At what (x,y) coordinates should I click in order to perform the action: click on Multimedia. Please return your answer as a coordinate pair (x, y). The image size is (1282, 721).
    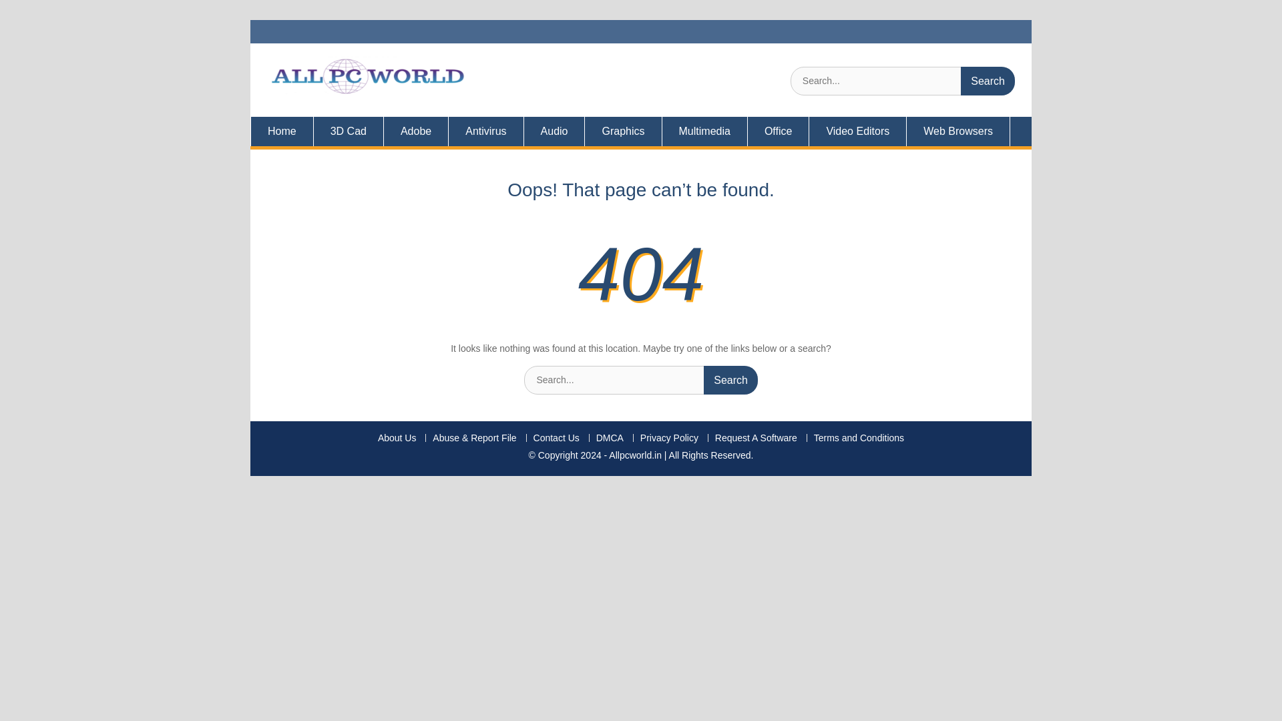
    Looking at the image, I should click on (705, 131).